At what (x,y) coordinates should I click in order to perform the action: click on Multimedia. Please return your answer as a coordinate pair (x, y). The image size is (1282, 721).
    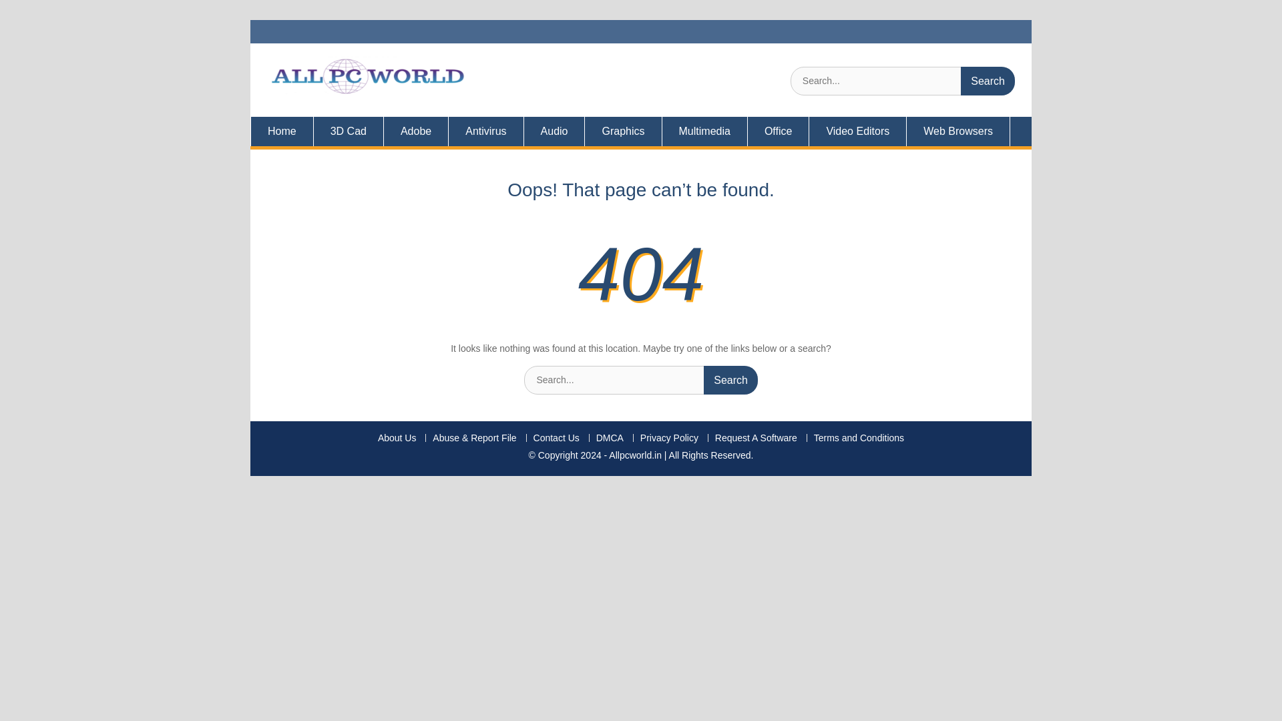
    Looking at the image, I should click on (705, 131).